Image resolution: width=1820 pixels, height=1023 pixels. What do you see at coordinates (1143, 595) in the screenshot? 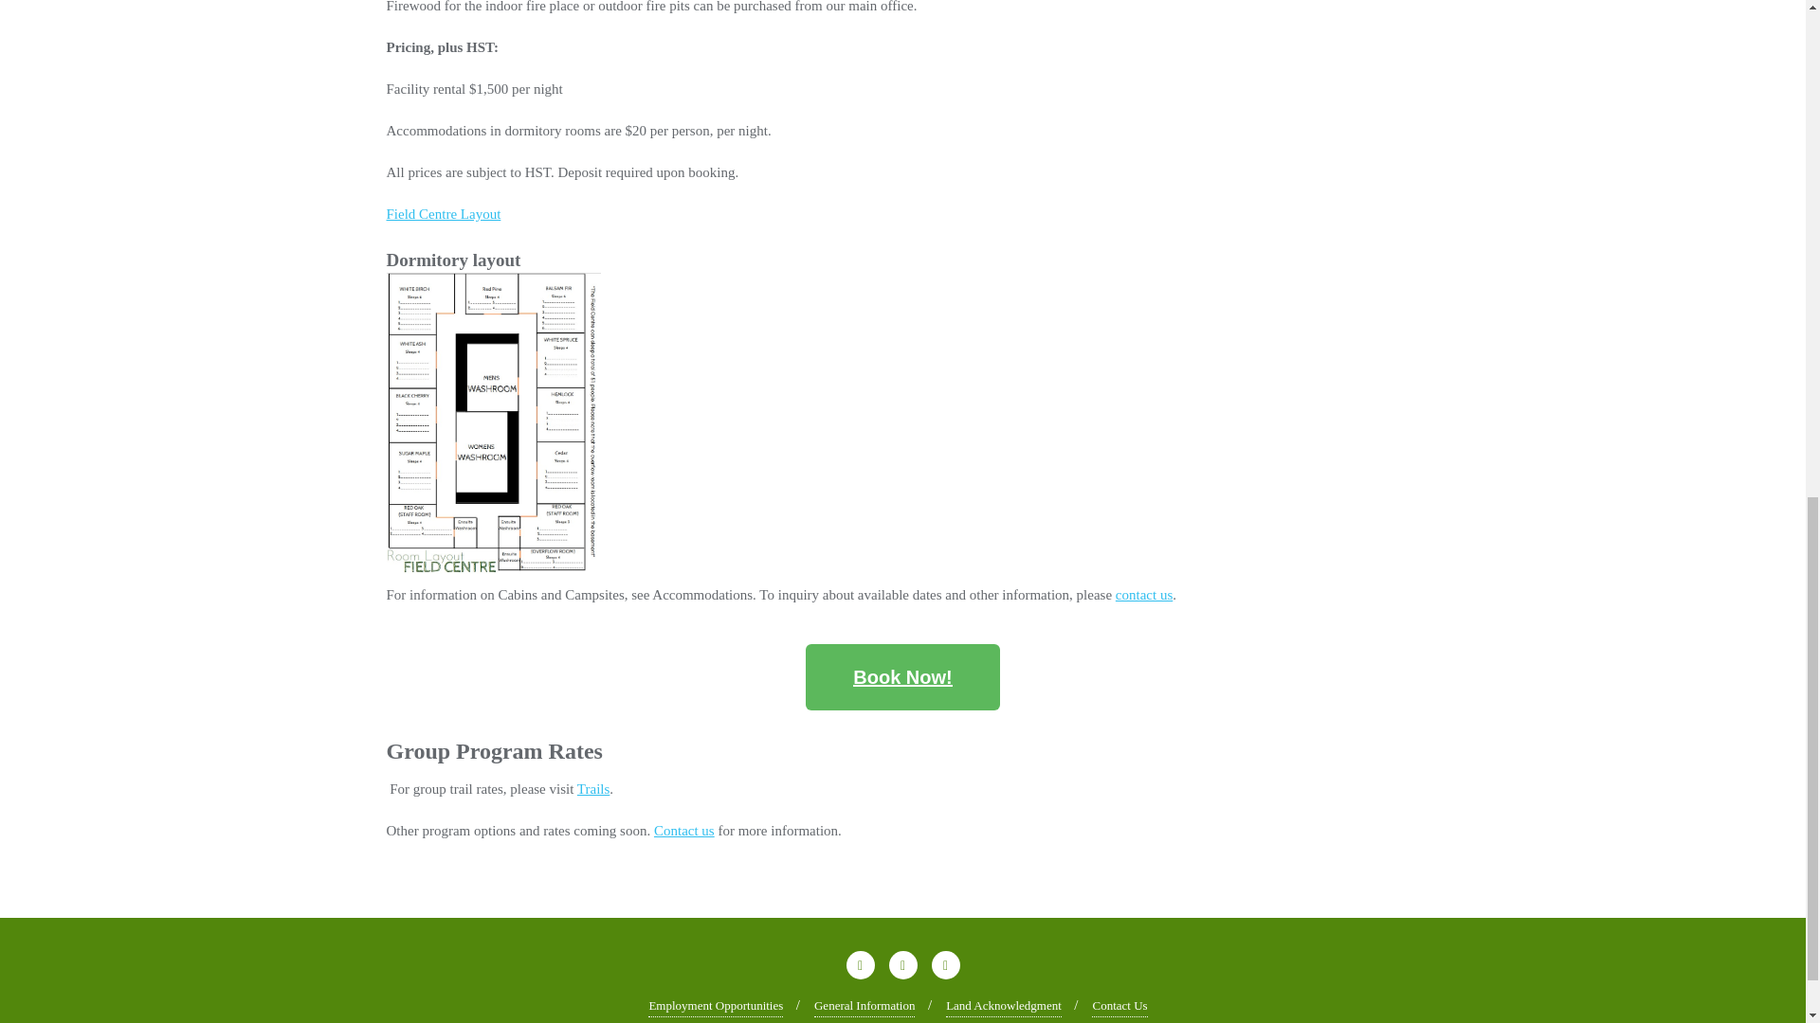
I see `contact us` at bounding box center [1143, 595].